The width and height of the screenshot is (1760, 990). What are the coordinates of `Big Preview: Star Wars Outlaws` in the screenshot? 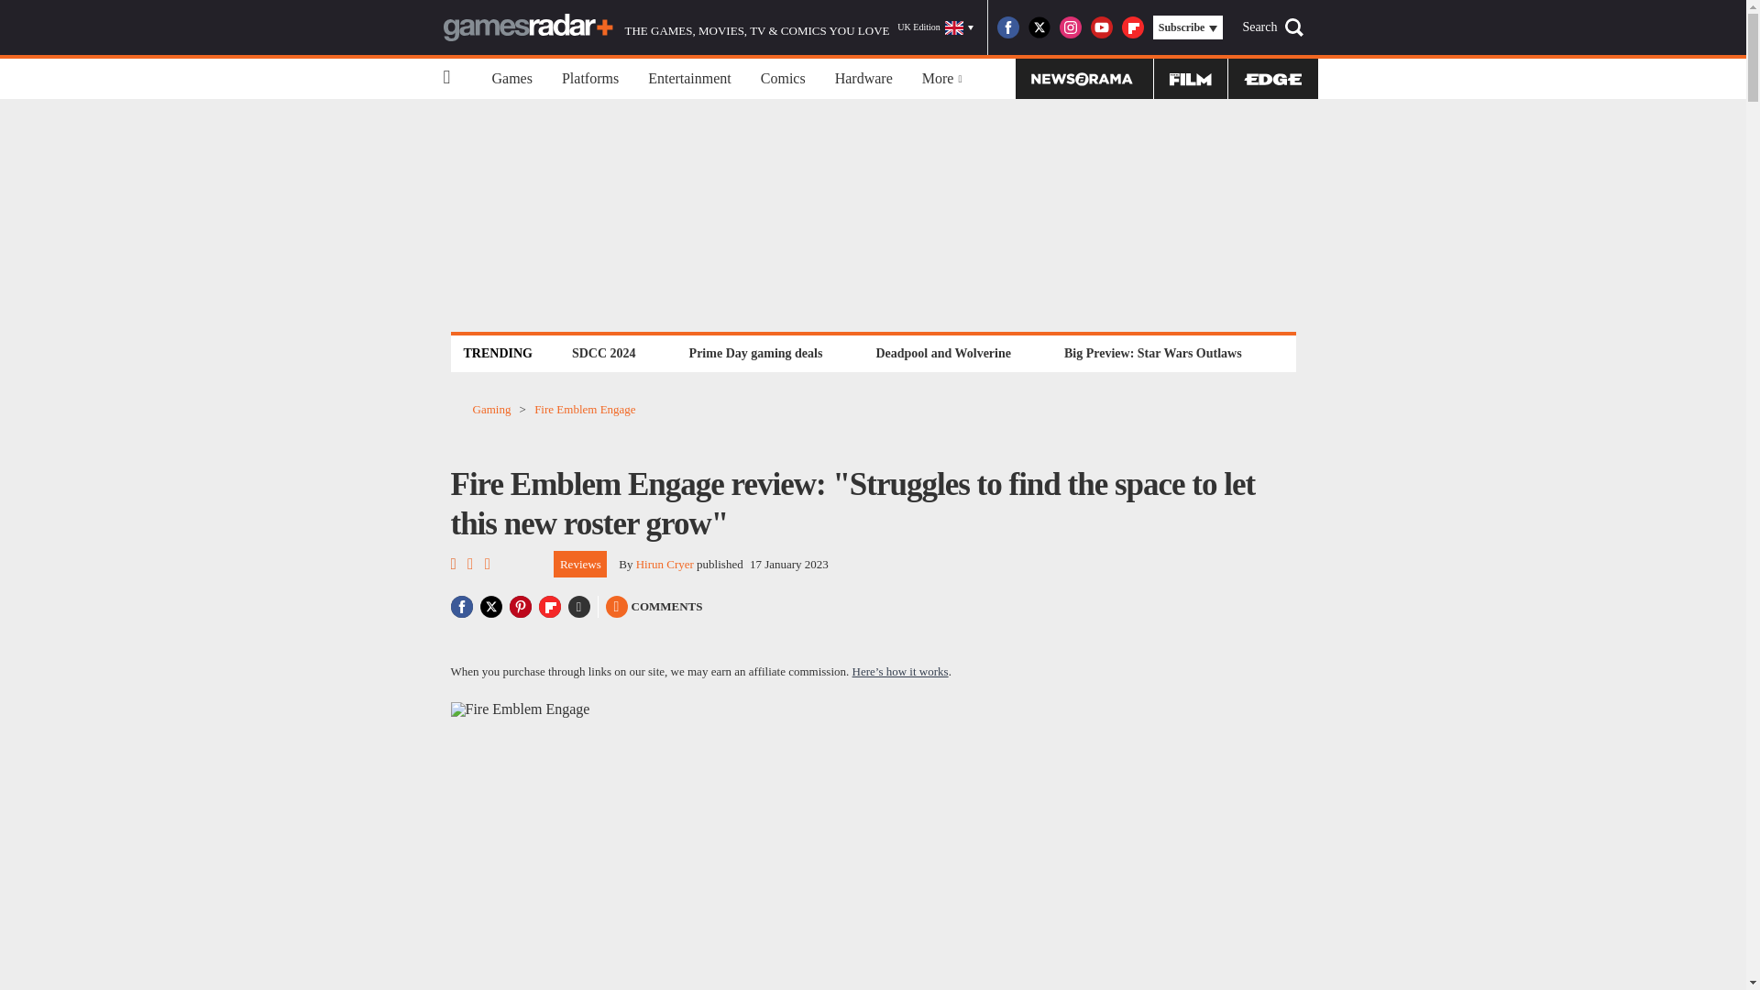 It's located at (1152, 353).